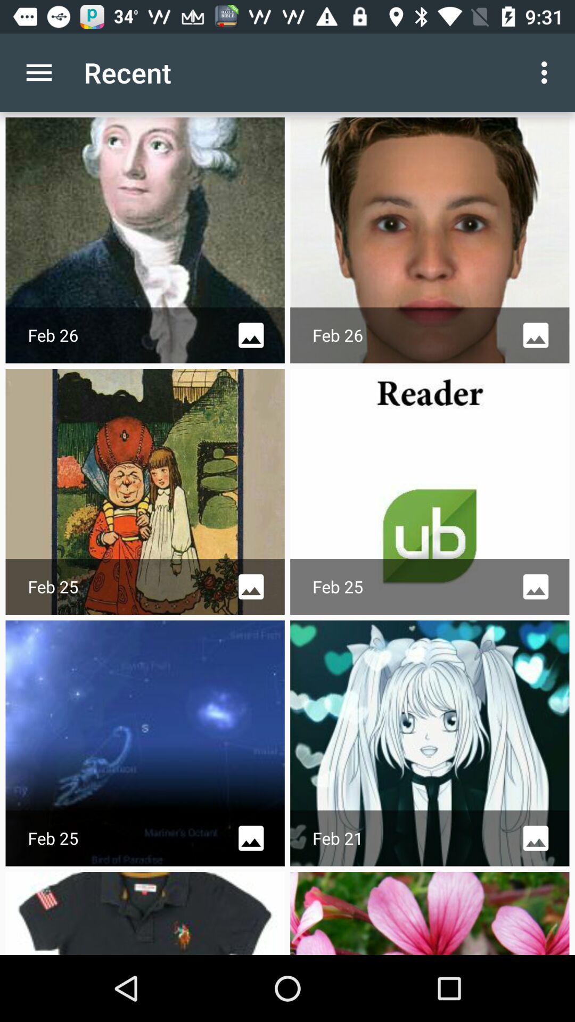  Describe the element at coordinates (547, 72) in the screenshot. I see `open the item to the right of recent item` at that location.